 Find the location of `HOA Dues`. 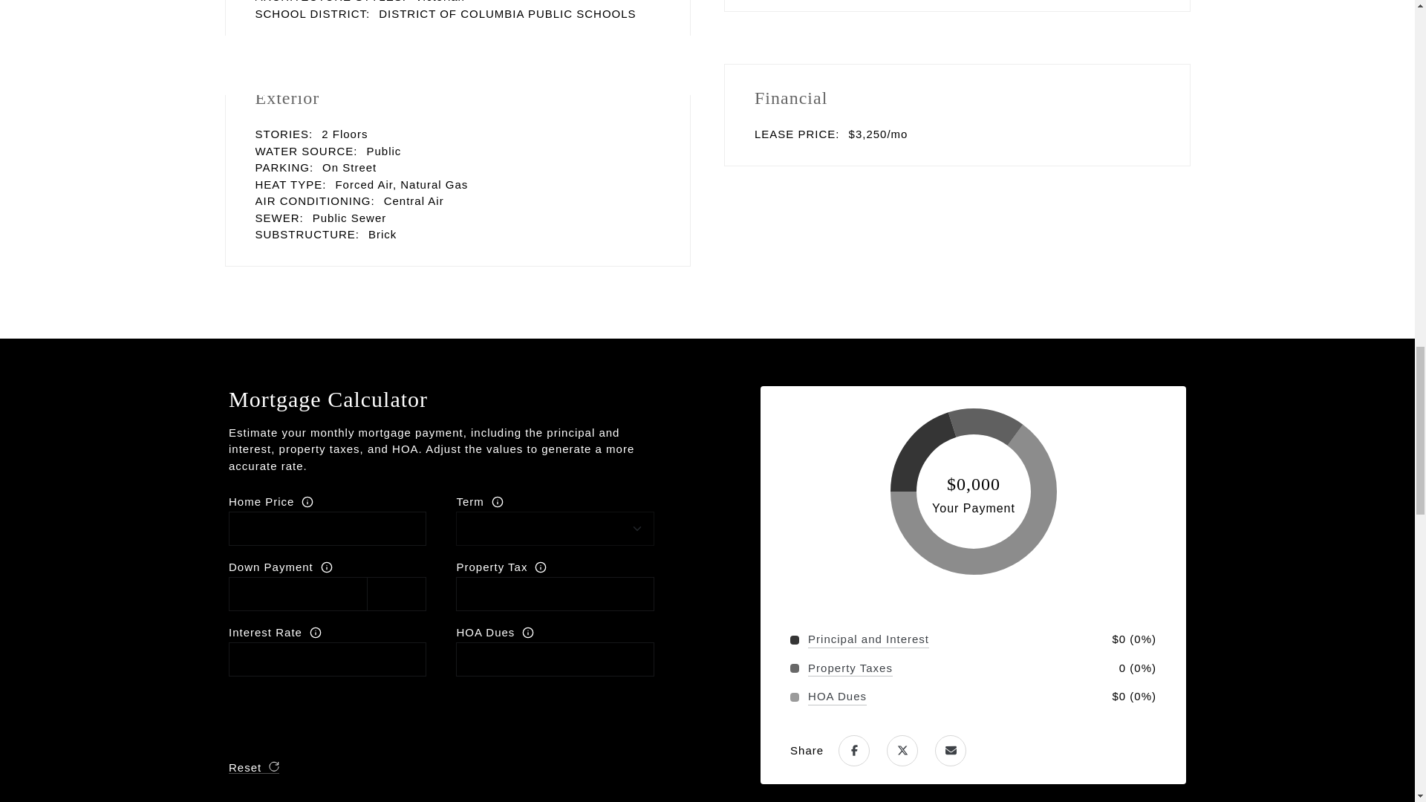

HOA Dues is located at coordinates (838, 697).